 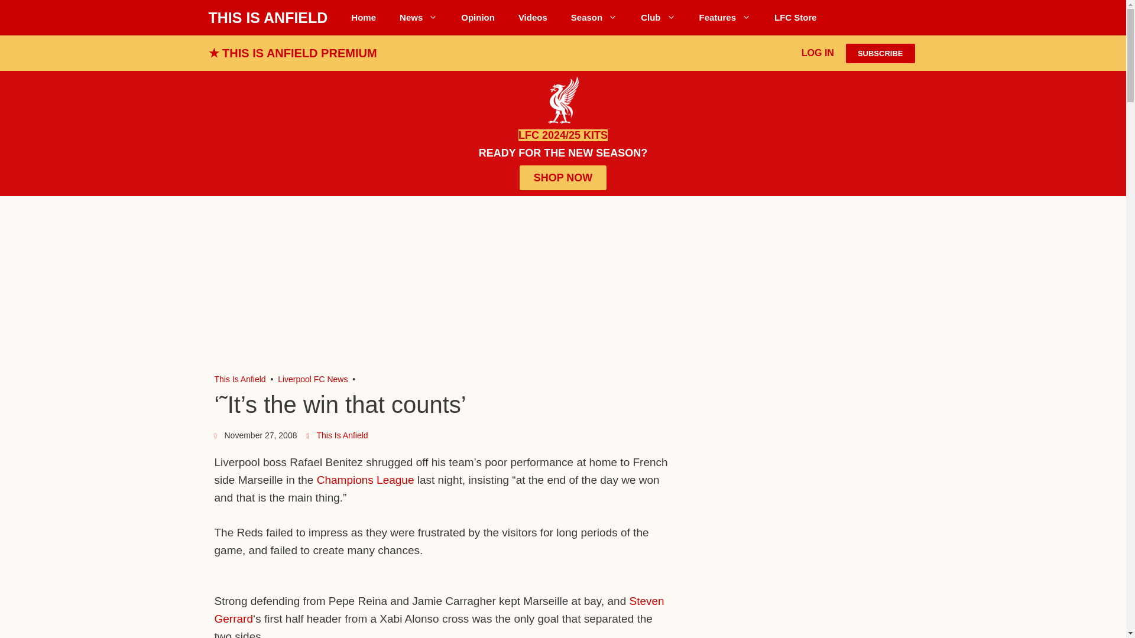 What do you see at coordinates (439, 610) in the screenshot?
I see `Steven Gerrard` at bounding box center [439, 610].